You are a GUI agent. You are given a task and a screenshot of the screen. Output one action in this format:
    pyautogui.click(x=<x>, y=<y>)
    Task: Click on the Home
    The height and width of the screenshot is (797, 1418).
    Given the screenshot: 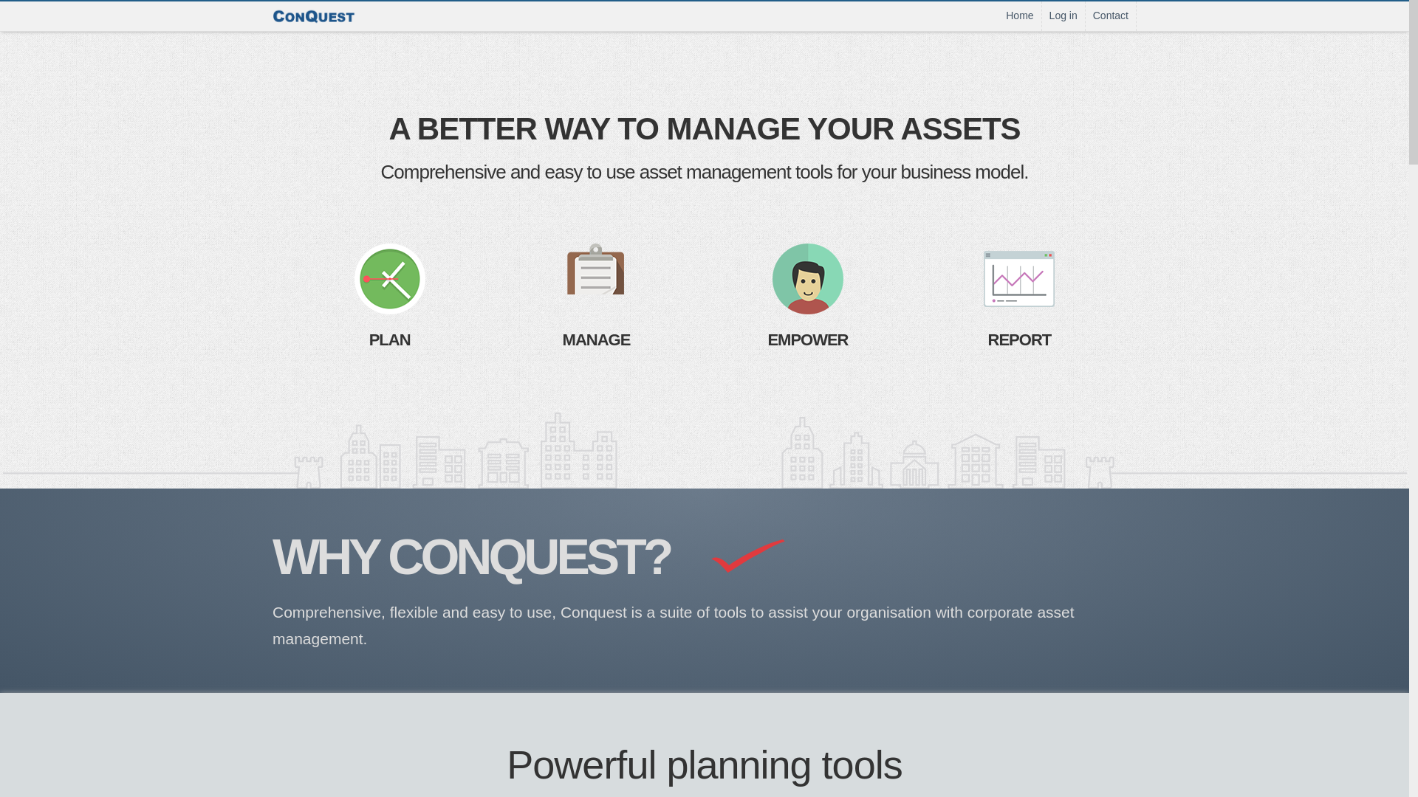 What is the action you would take?
    pyautogui.click(x=1019, y=16)
    